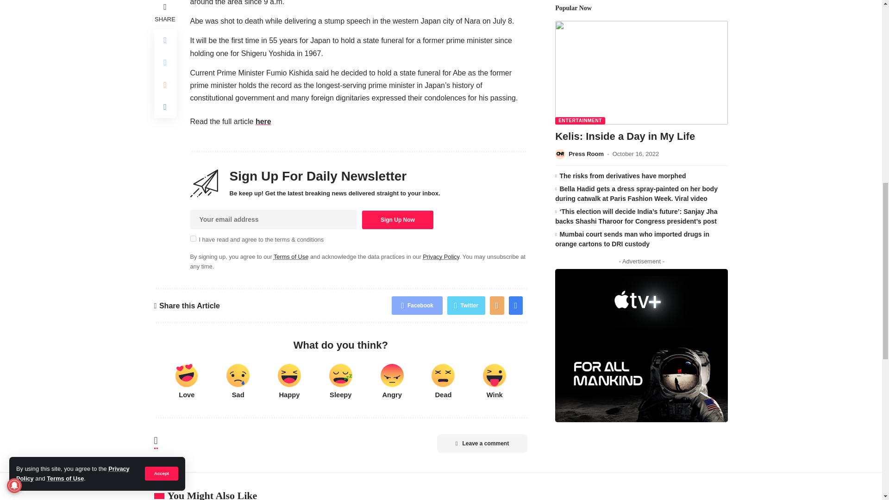  Describe the element at coordinates (193, 238) in the screenshot. I see `1` at that location.